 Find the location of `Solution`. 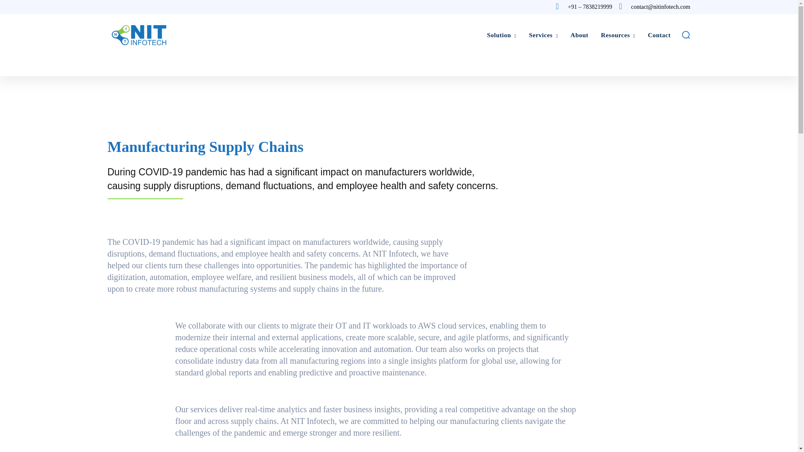

Solution is located at coordinates (502, 35).